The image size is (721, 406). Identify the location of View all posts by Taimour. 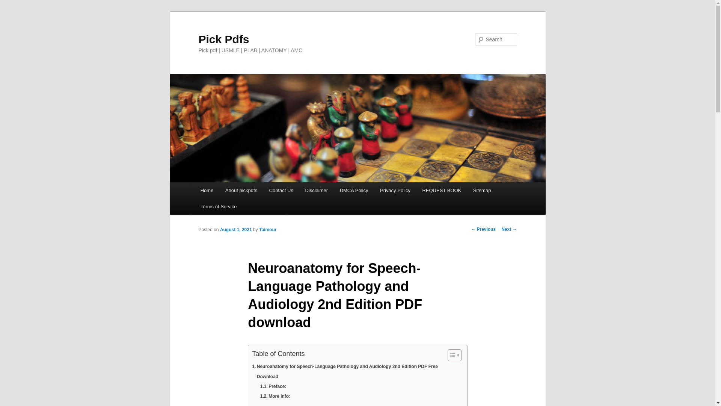
(267, 229).